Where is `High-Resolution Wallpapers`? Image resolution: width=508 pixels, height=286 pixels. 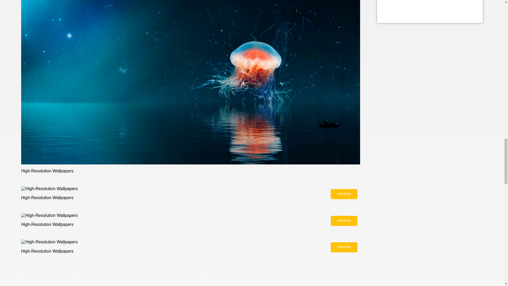
High-Resolution Wallpapers is located at coordinates (344, 221).